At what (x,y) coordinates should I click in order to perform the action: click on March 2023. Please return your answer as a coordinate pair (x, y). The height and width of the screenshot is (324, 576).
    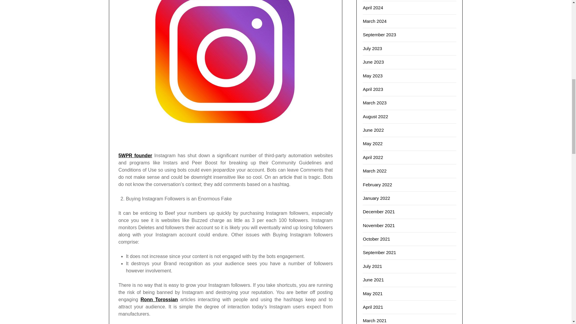
    Looking at the image, I should click on (374, 103).